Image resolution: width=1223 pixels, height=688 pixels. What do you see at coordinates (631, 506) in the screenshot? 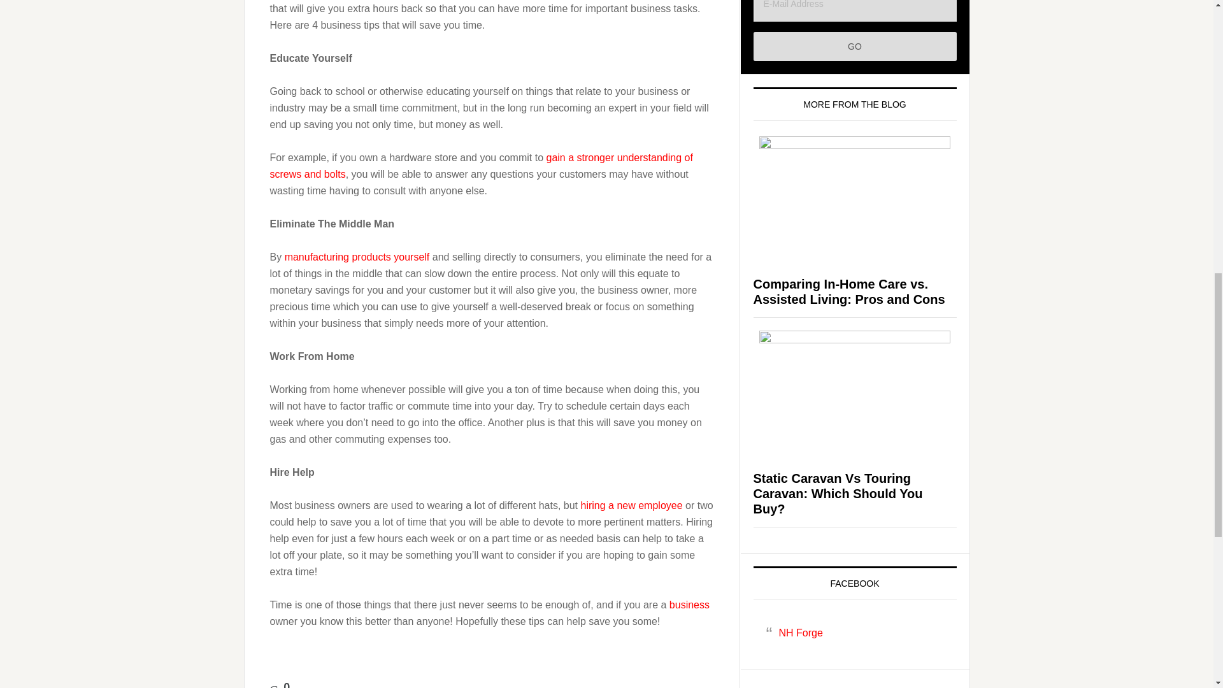
I see `hiring a new employee` at bounding box center [631, 506].